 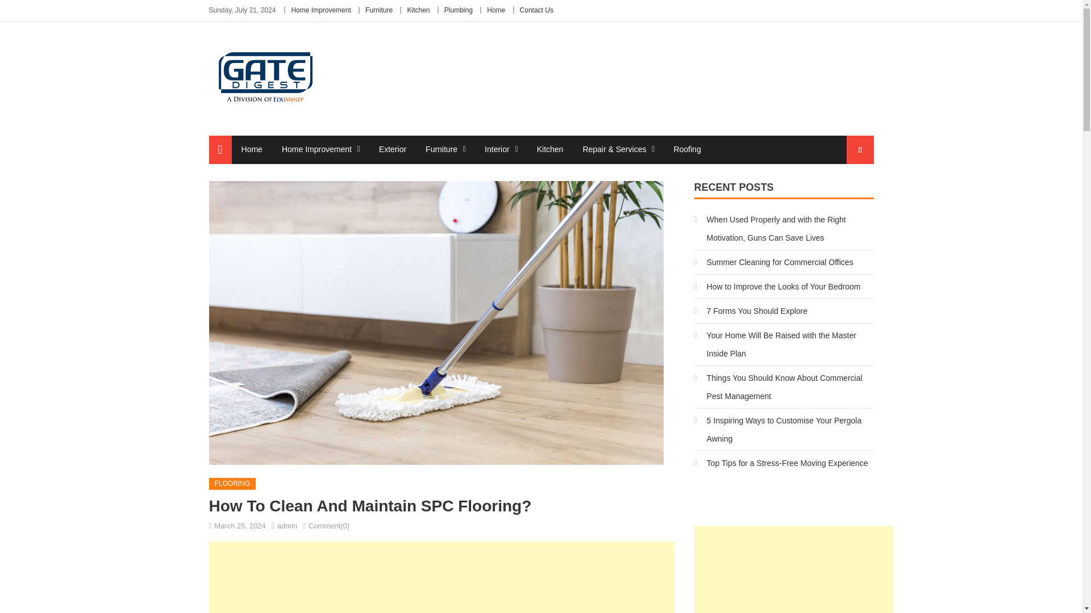 What do you see at coordinates (497, 149) in the screenshot?
I see `Interior` at bounding box center [497, 149].